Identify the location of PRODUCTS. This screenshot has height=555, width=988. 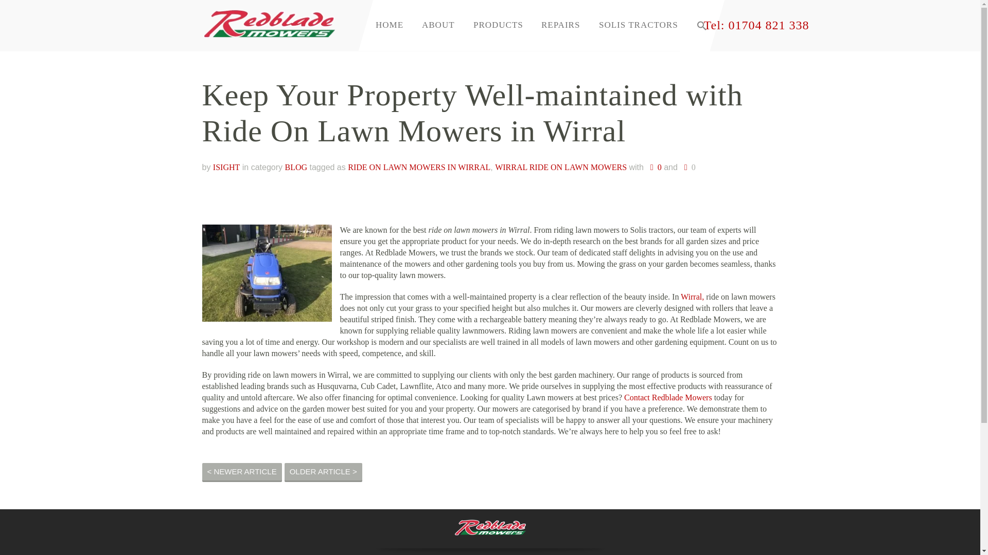
(498, 25).